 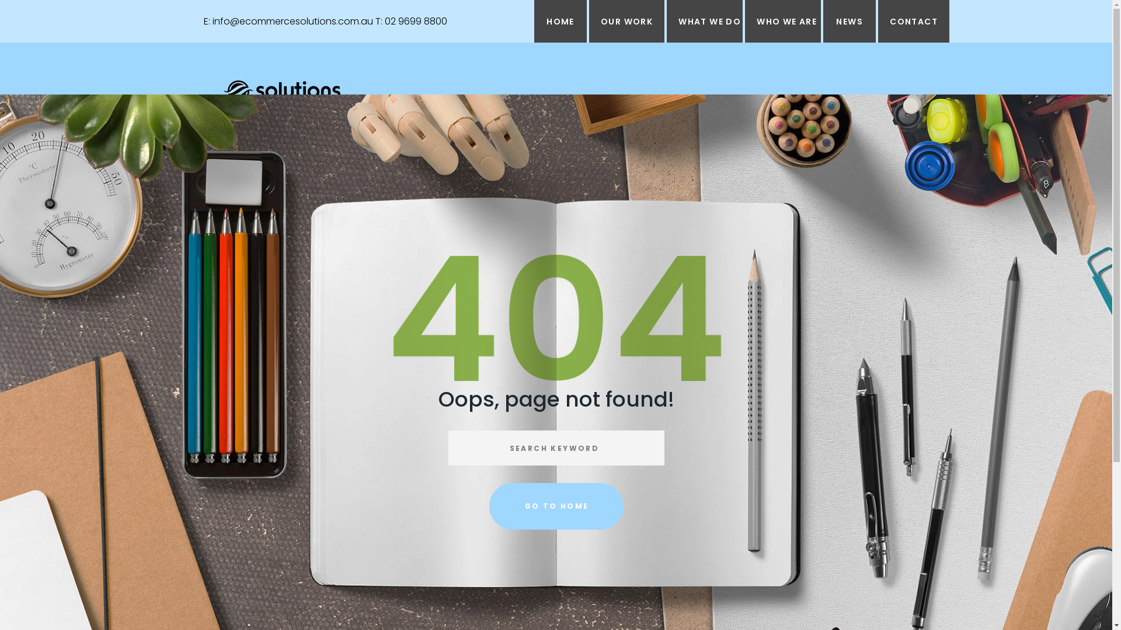 I want to click on 02 9699 8800, so click(x=416, y=21).